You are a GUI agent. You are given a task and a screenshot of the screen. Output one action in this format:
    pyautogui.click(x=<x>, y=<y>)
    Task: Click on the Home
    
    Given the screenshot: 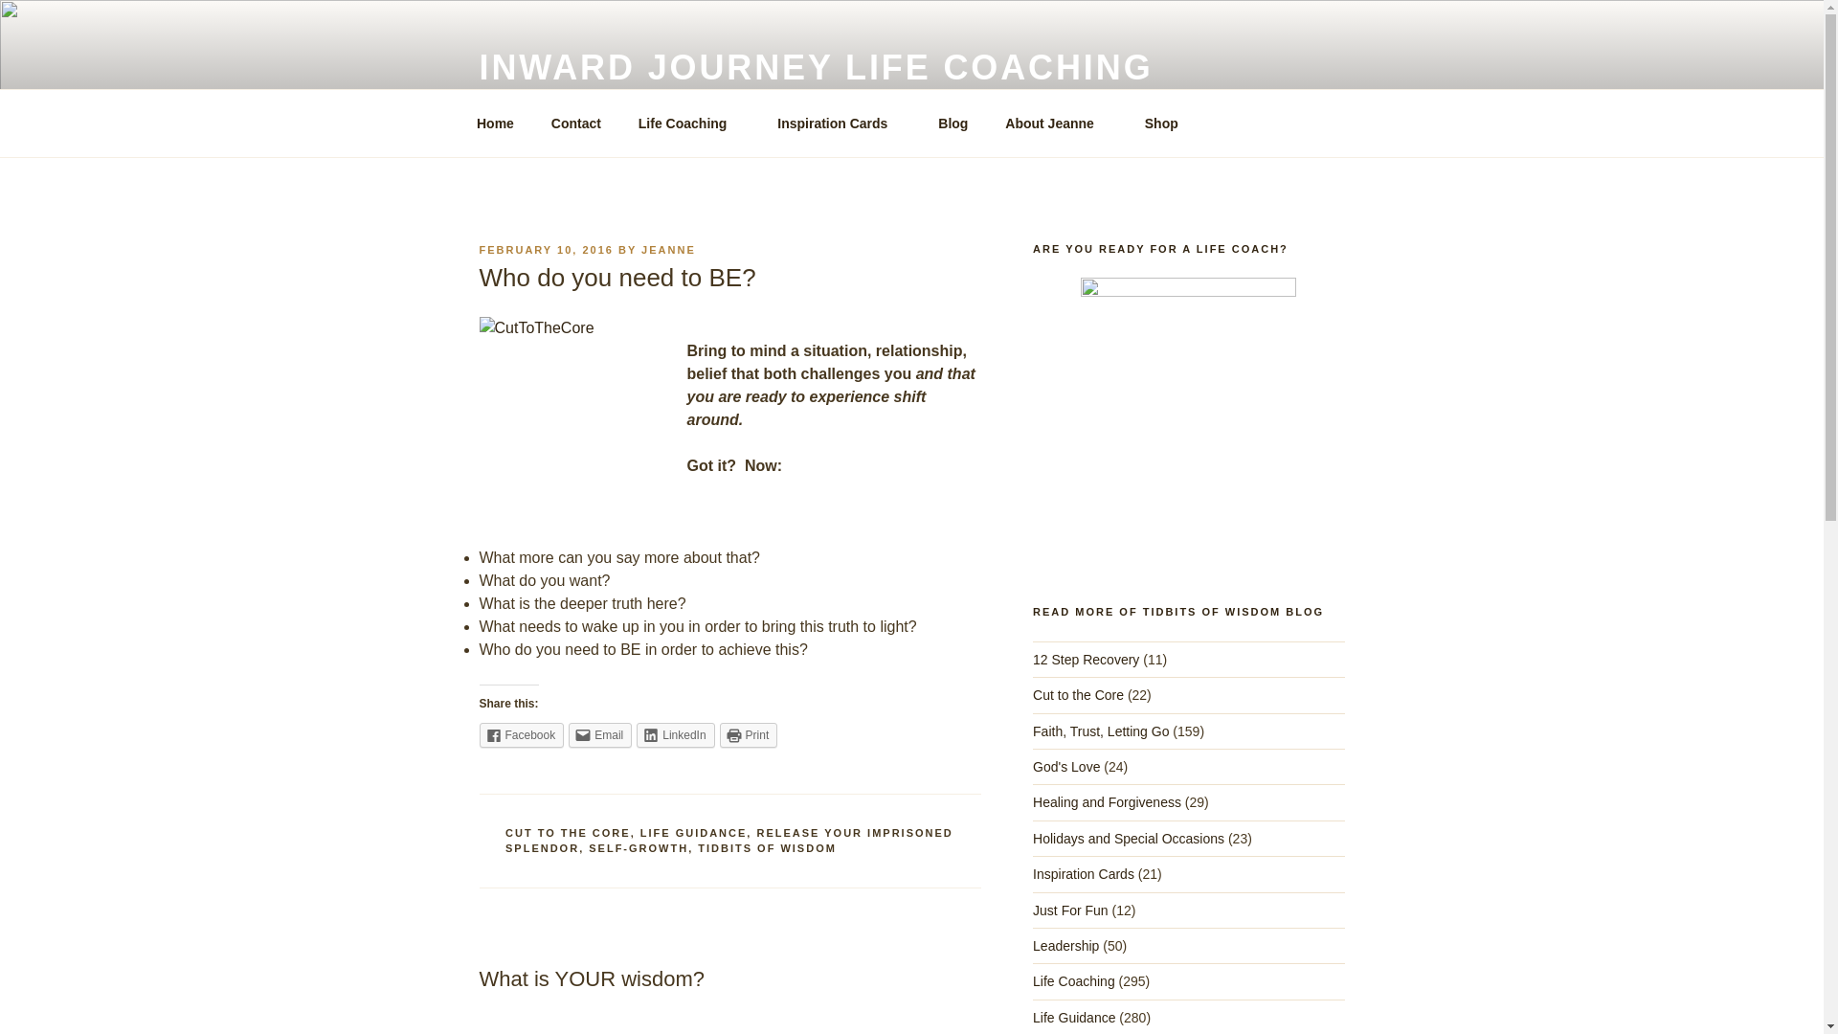 What is the action you would take?
    pyautogui.click(x=495, y=123)
    